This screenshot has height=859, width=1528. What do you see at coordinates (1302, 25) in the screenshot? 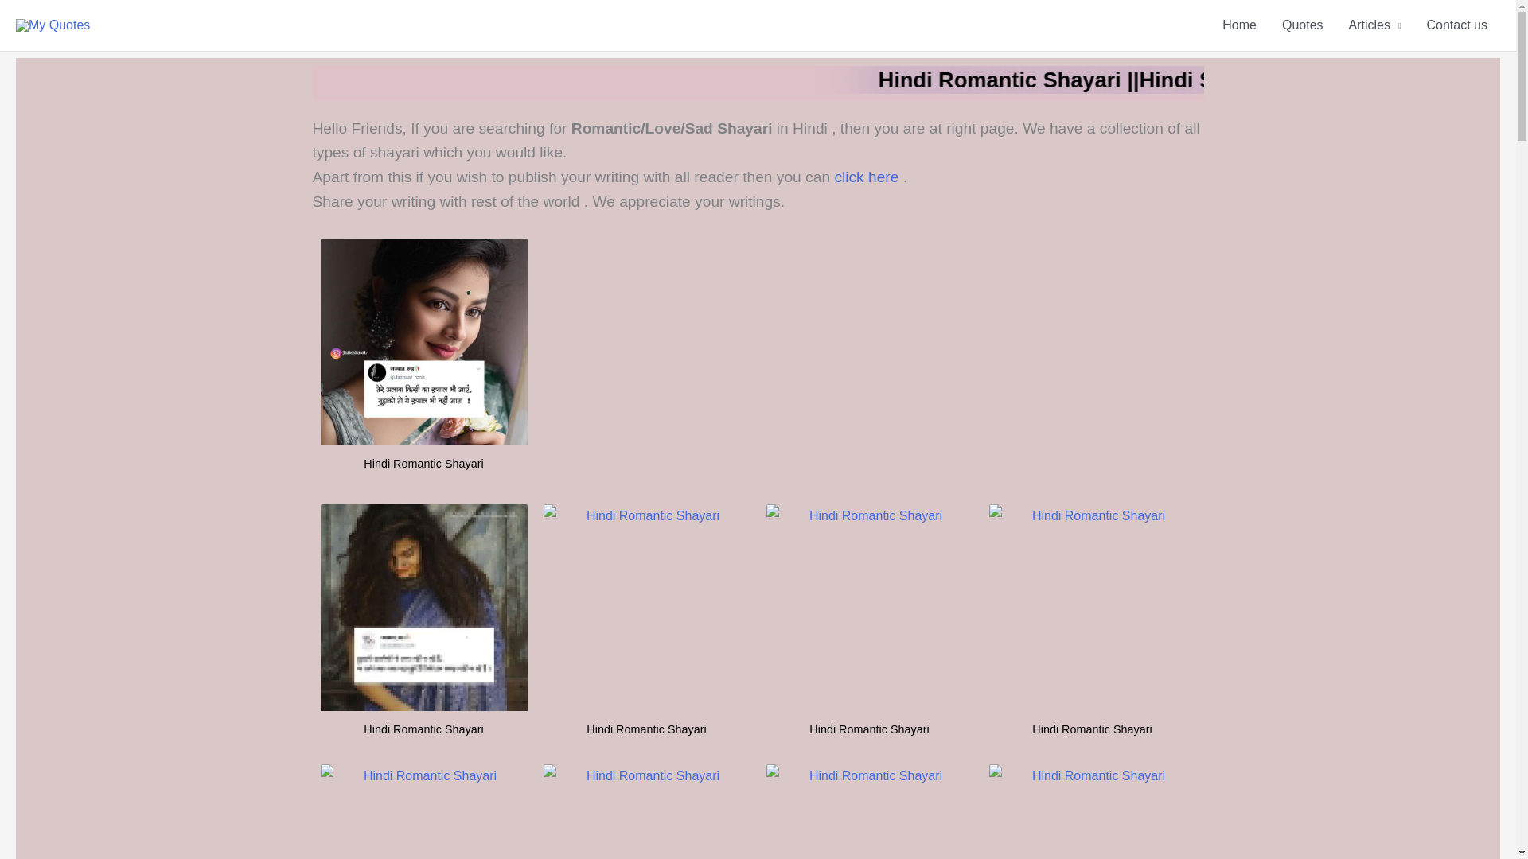
I see `Quotes` at bounding box center [1302, 25].